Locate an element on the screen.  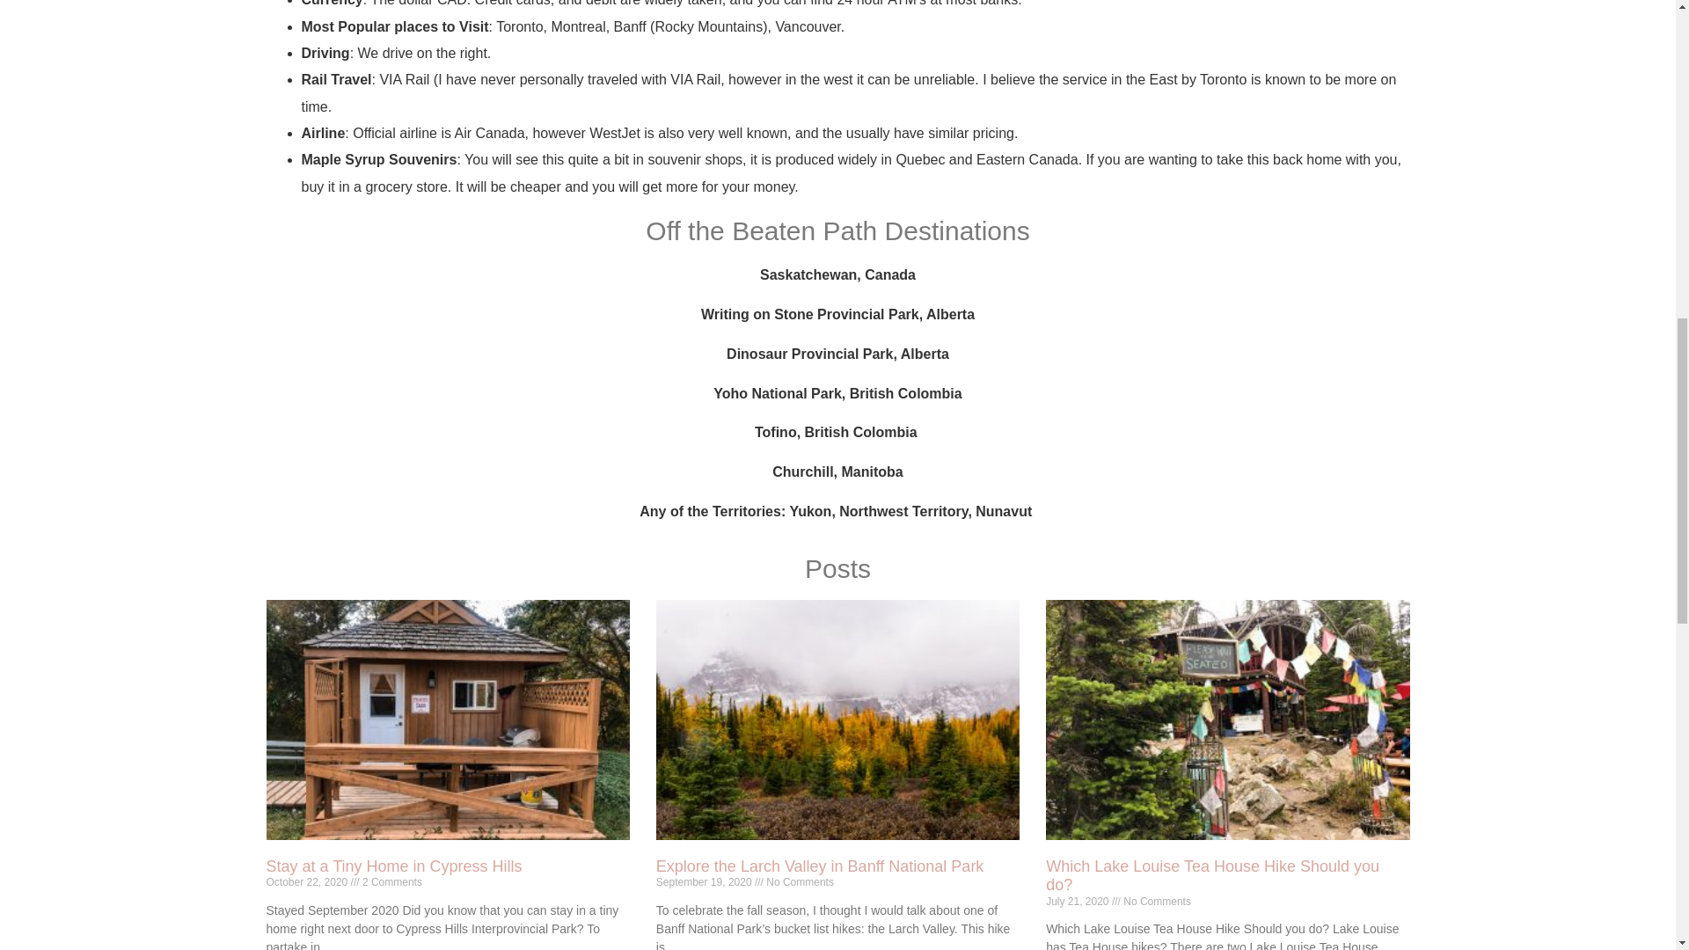
Which Lake Louise Tea House Hike Should you do? is located at coordinates (1212, 876).